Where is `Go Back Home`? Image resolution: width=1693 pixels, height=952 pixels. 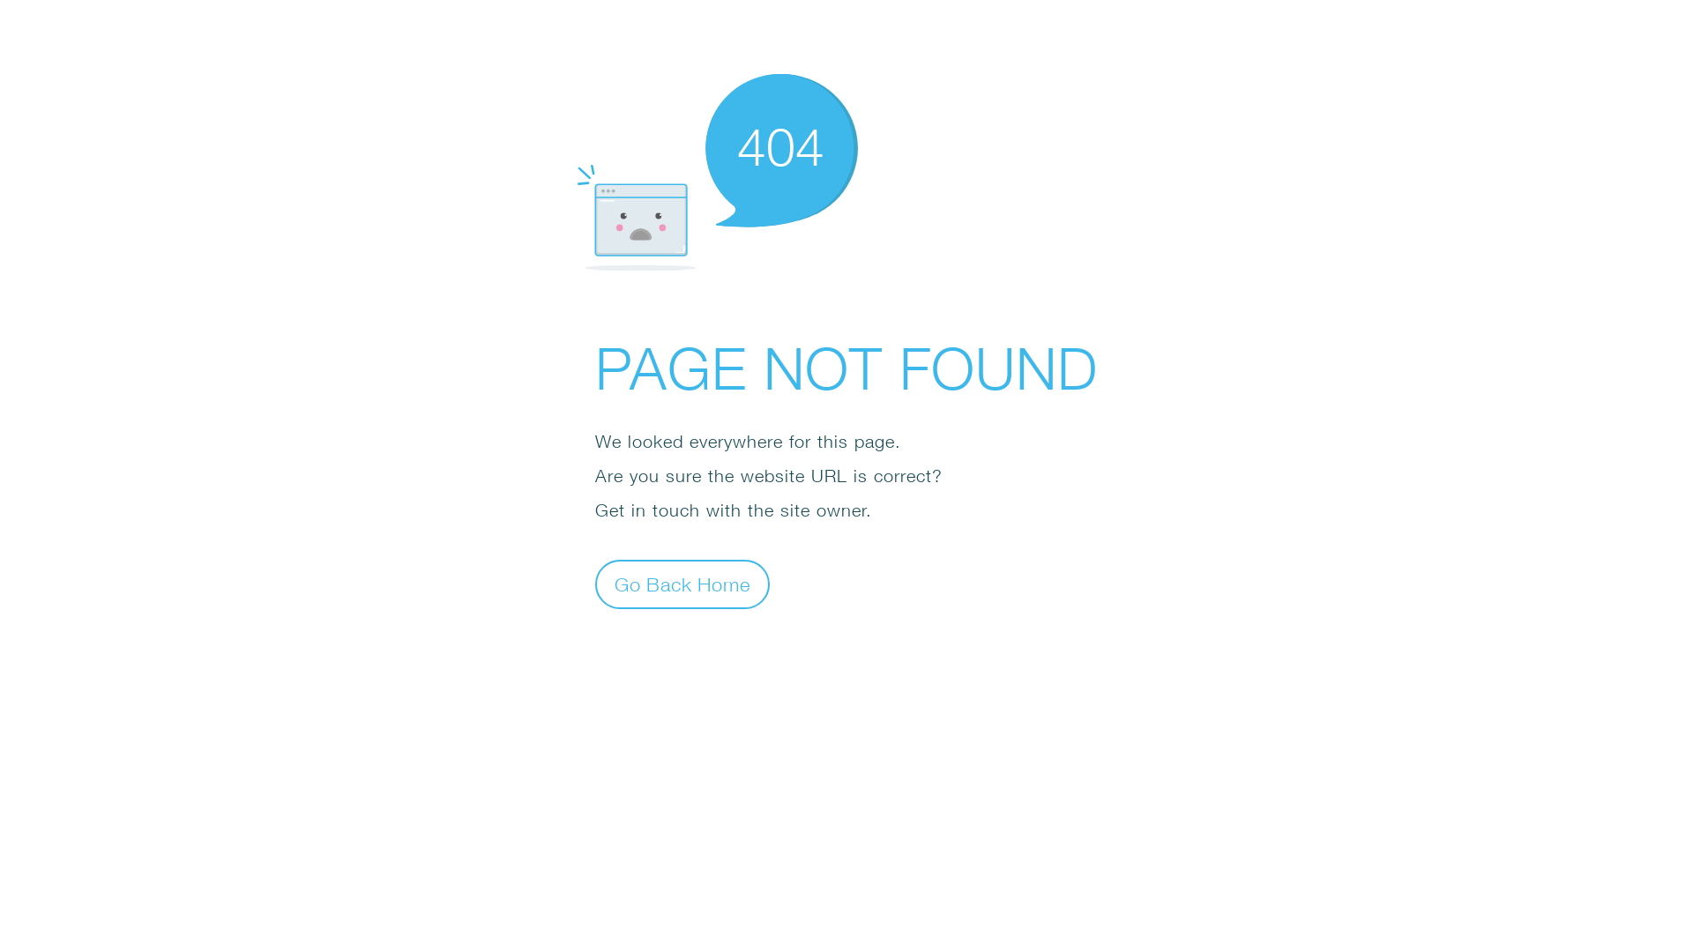 Go Back Home is located at coordinates (682, 584).